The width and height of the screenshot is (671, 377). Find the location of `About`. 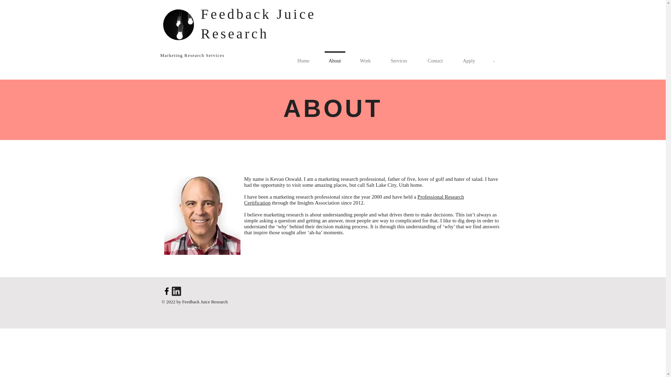

About is located at coordinates (335, 58).